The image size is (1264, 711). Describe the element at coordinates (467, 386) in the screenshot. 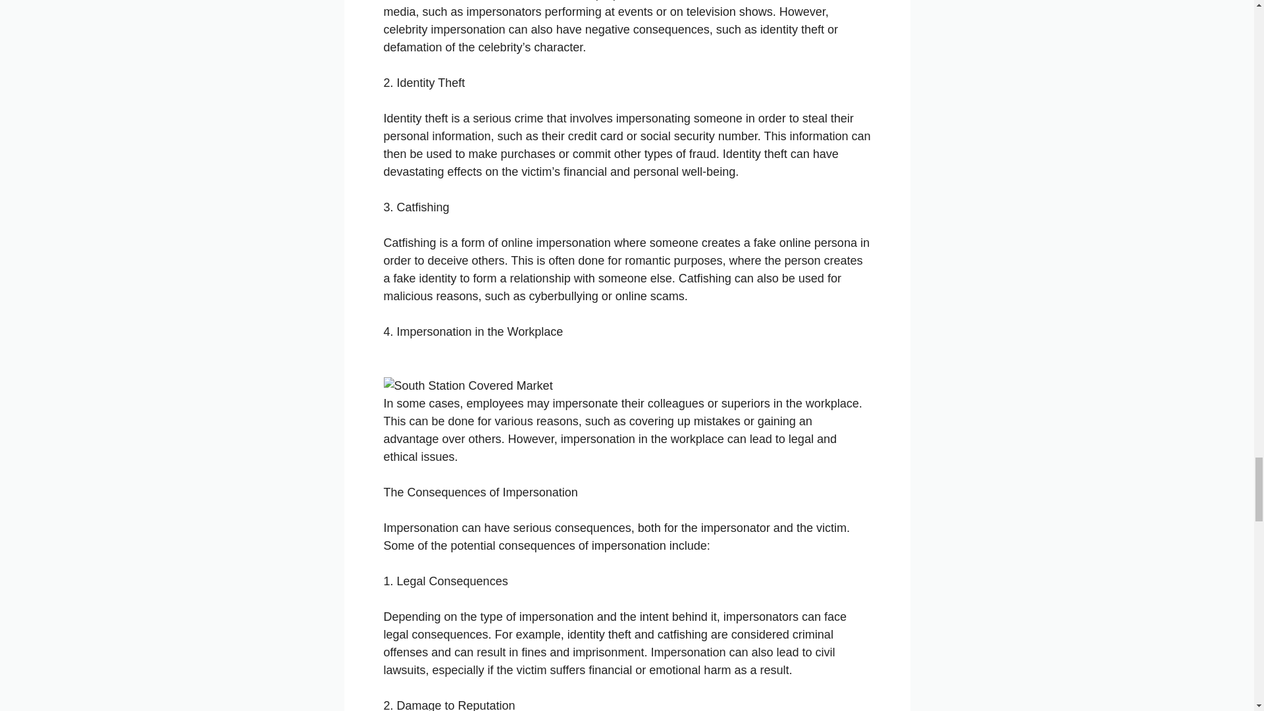

I see `South Station Covered Market` at that location.